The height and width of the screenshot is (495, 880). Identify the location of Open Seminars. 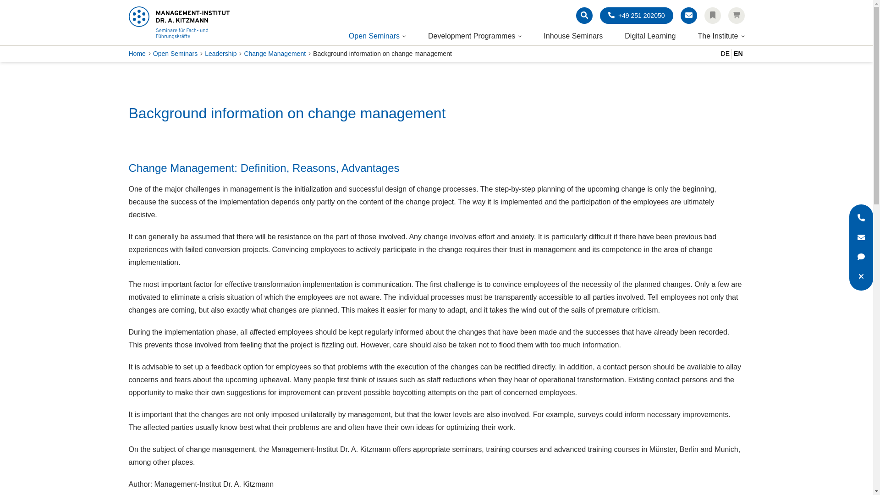
(175, 54).